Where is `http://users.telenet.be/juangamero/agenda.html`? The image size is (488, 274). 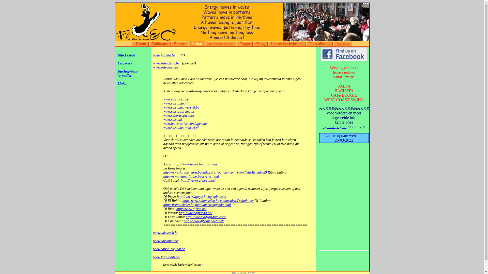
http://users.telenet.be/juangamero/agenda.html is located at coordinates (197, 205).